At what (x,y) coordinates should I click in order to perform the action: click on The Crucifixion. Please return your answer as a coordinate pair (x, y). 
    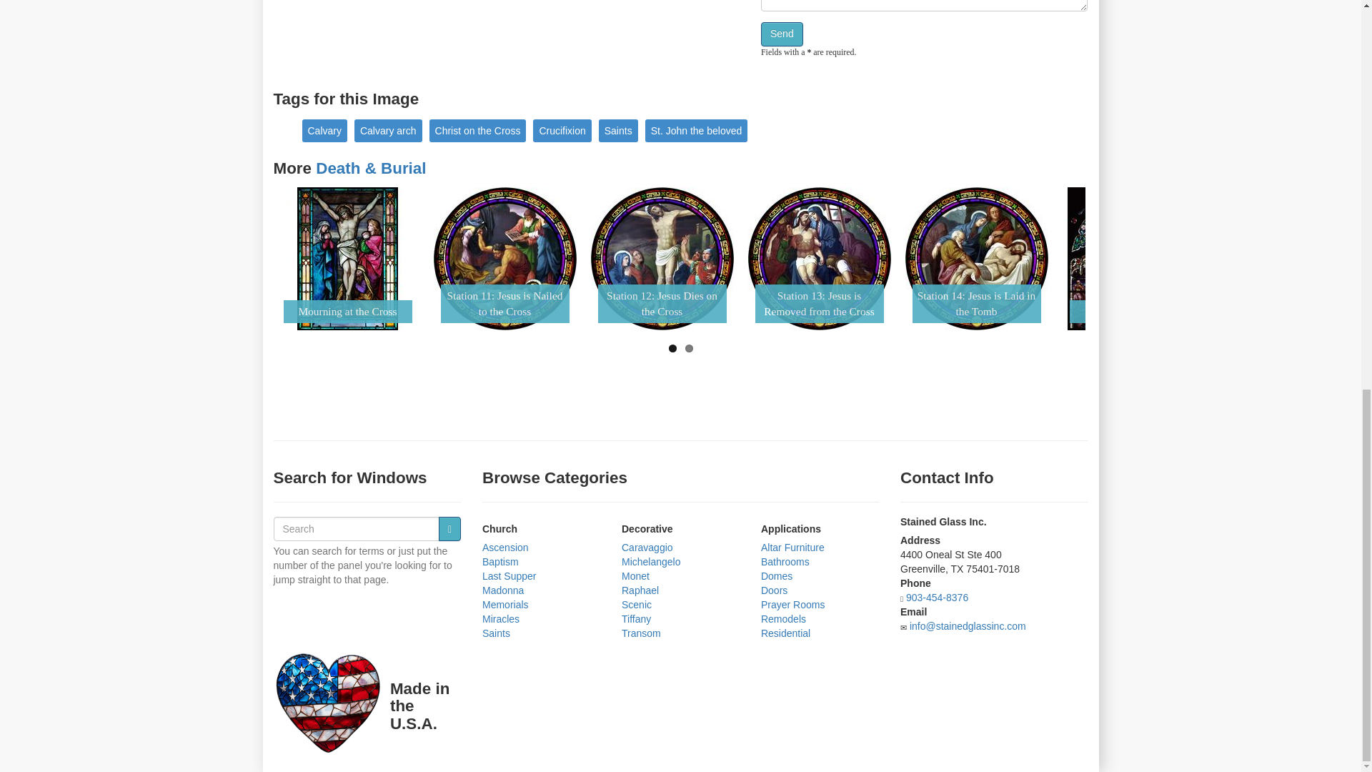
    Looking at the image, I should click on (1133, 259).